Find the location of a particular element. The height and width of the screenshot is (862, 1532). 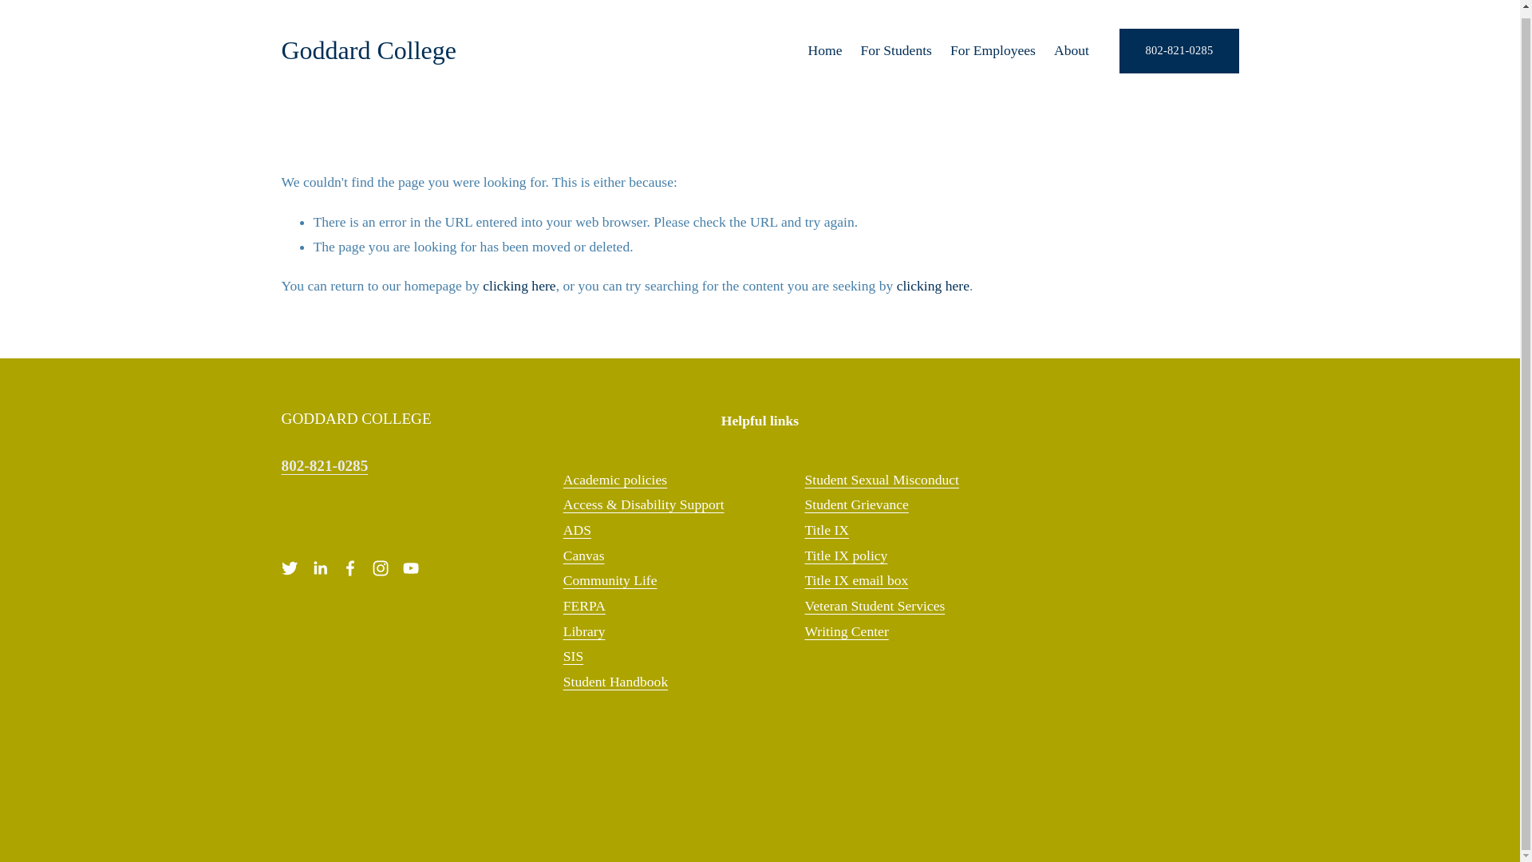

Student Handbook is located at coordinates (616, 682).